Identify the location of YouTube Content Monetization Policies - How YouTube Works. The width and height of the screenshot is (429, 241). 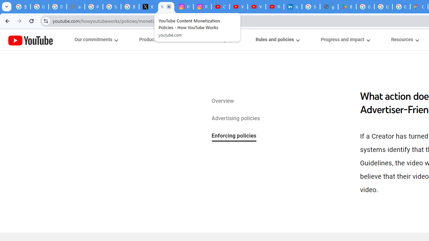
(166, 7).